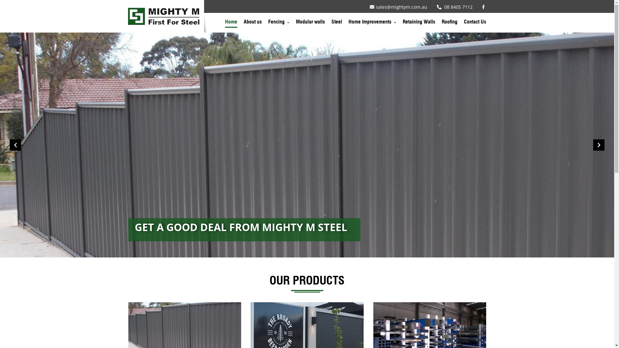 The image size is (619, 348). What do you see at coordinates (398, 7) in the screenshot?
I see `sales@mightym.com.au` at bounding box center [398, 7].